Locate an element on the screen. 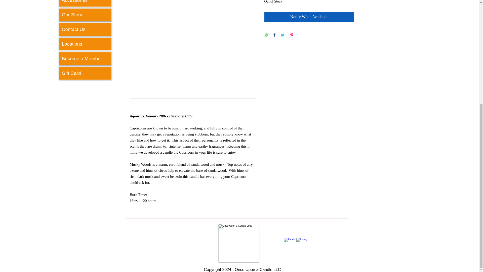  Become a Member is located at coordinates (86, 59).